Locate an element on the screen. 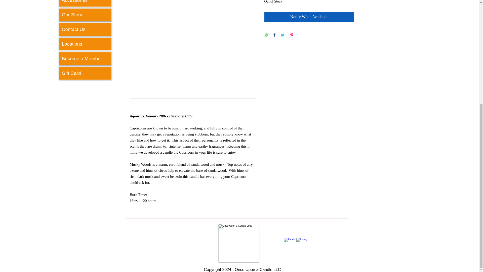  Become a Member is located at coordinates (86, 59).